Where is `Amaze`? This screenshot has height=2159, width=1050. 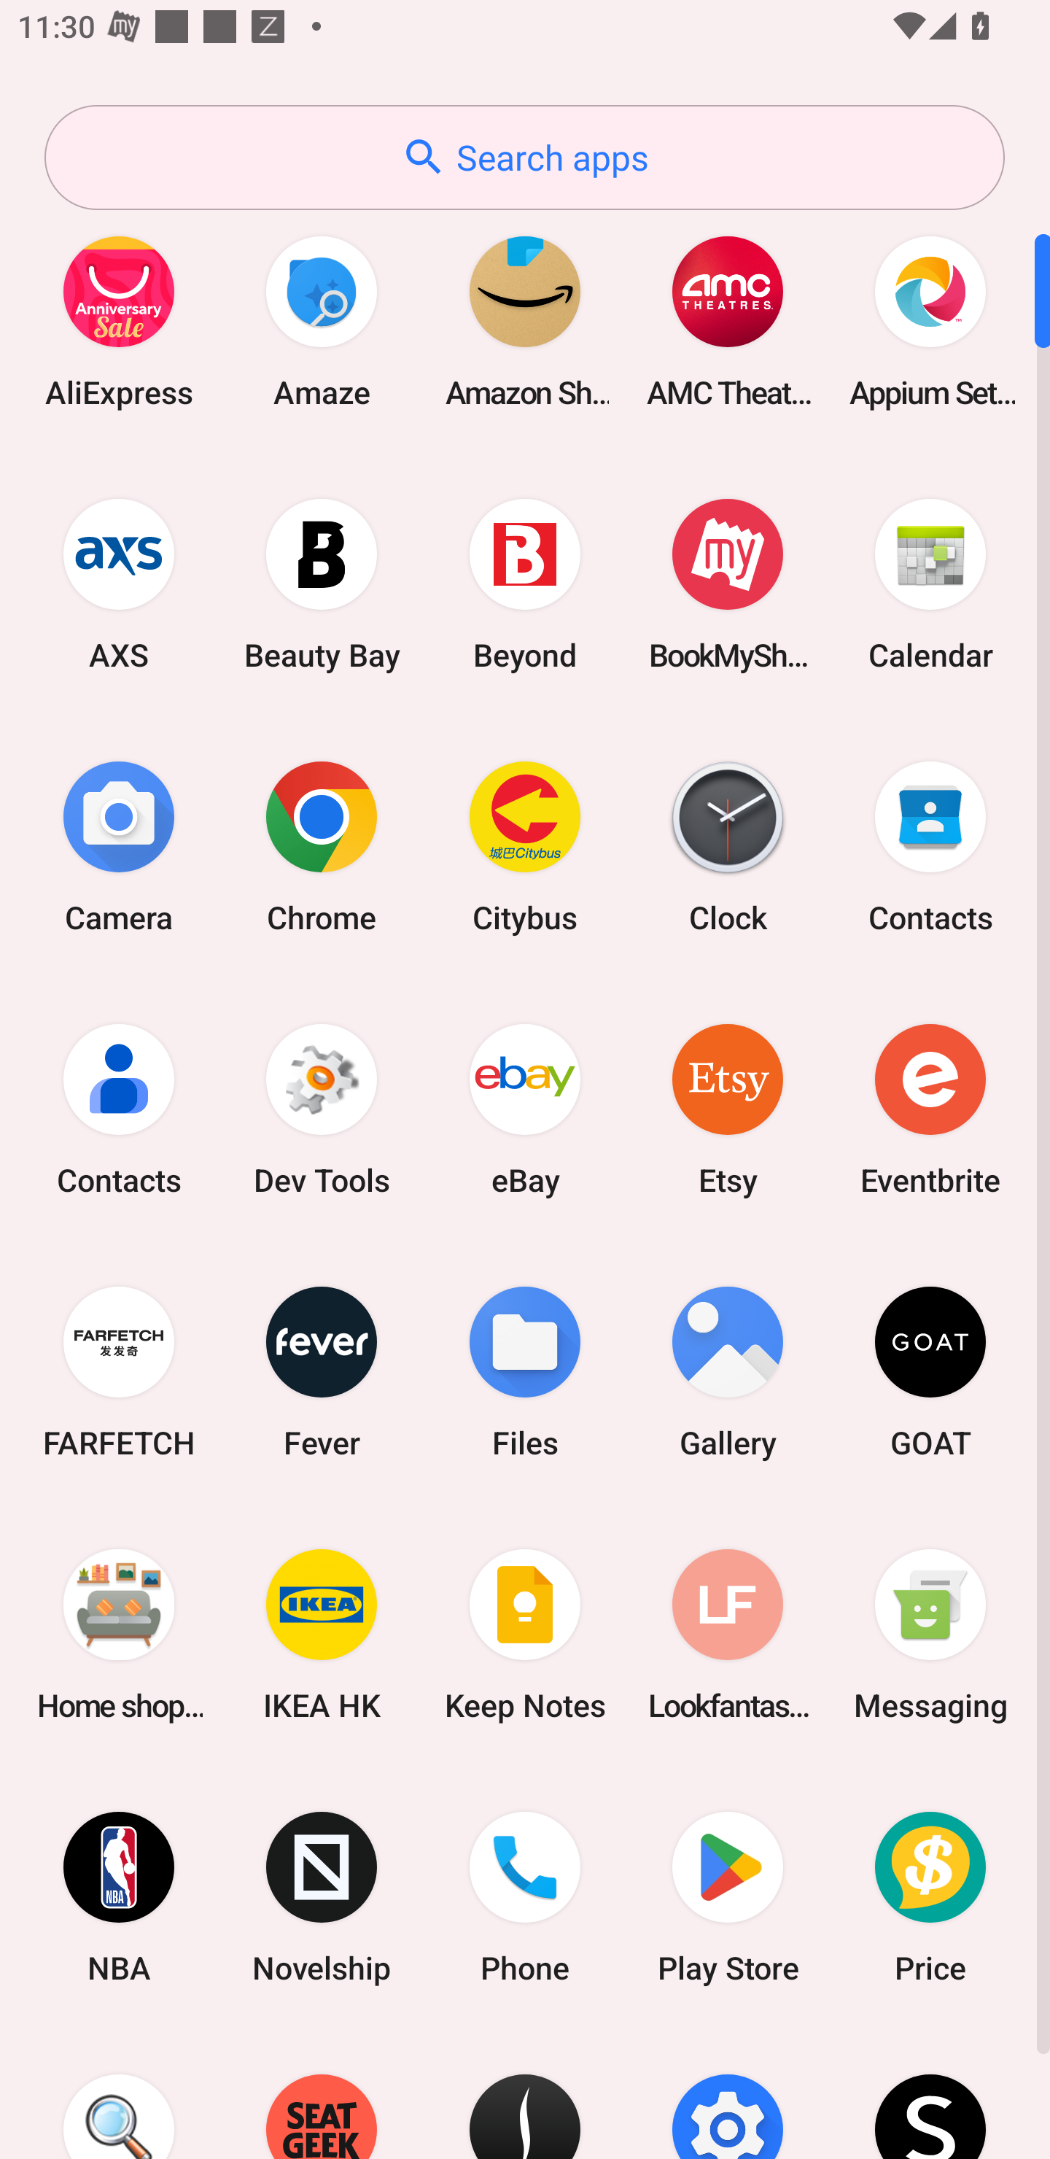 Amaze is located at coordinates (322, 321).